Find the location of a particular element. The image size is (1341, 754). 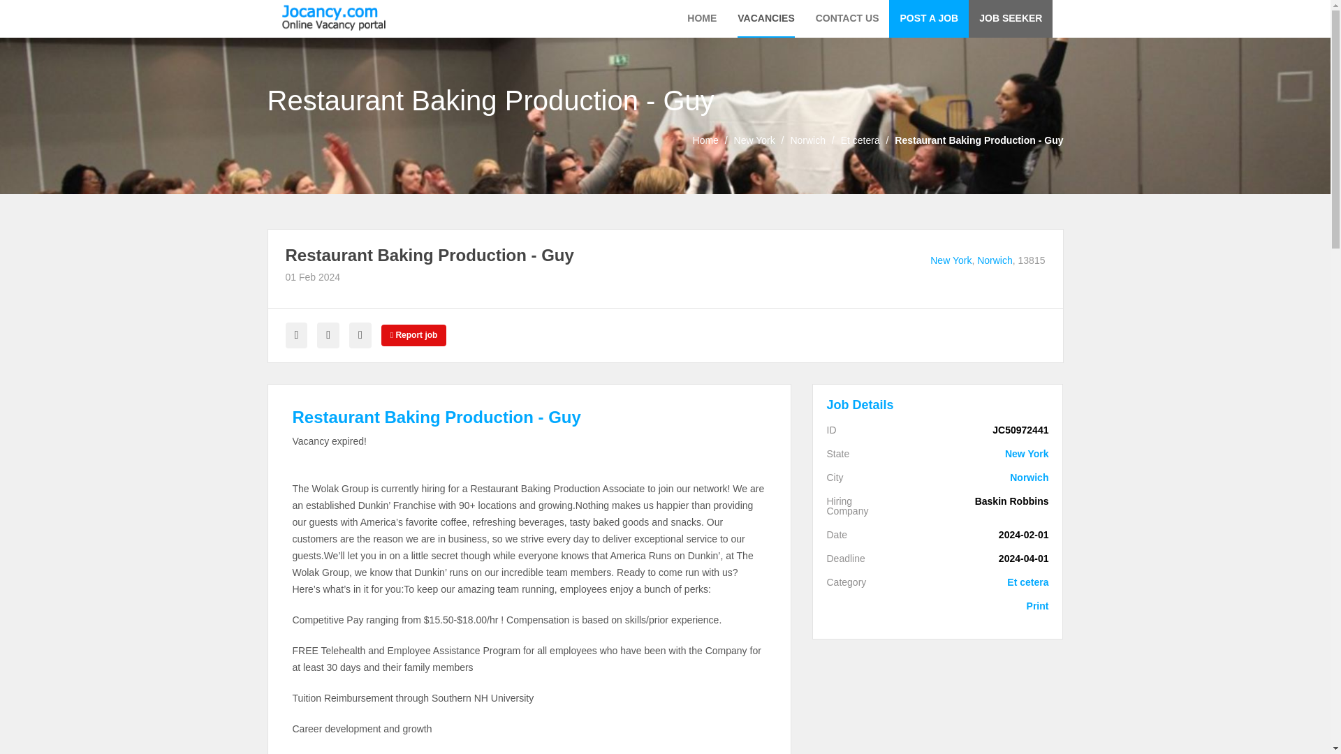

Et cetera is located at coordinates (860, 140).